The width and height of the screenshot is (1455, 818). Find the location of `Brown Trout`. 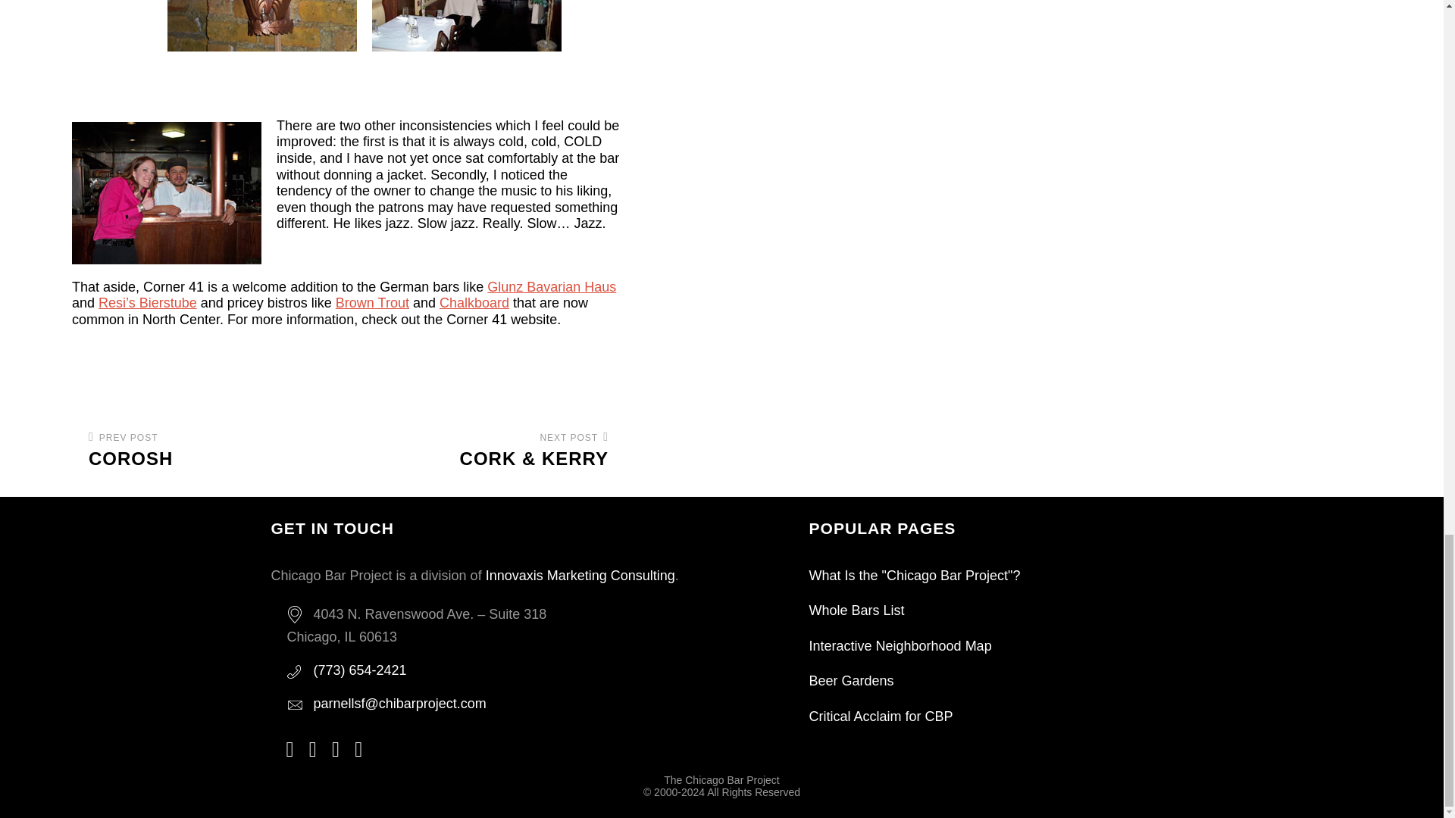

Brown Trout is located at coordinates (203, 451).